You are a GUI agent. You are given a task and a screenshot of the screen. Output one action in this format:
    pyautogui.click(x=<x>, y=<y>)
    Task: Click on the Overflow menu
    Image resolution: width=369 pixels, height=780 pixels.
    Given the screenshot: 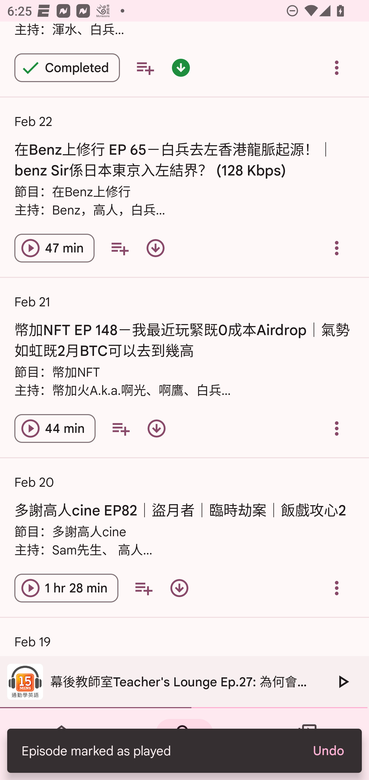 What is the action you would take?
    pyautogui.click(x=337, y=588)
    